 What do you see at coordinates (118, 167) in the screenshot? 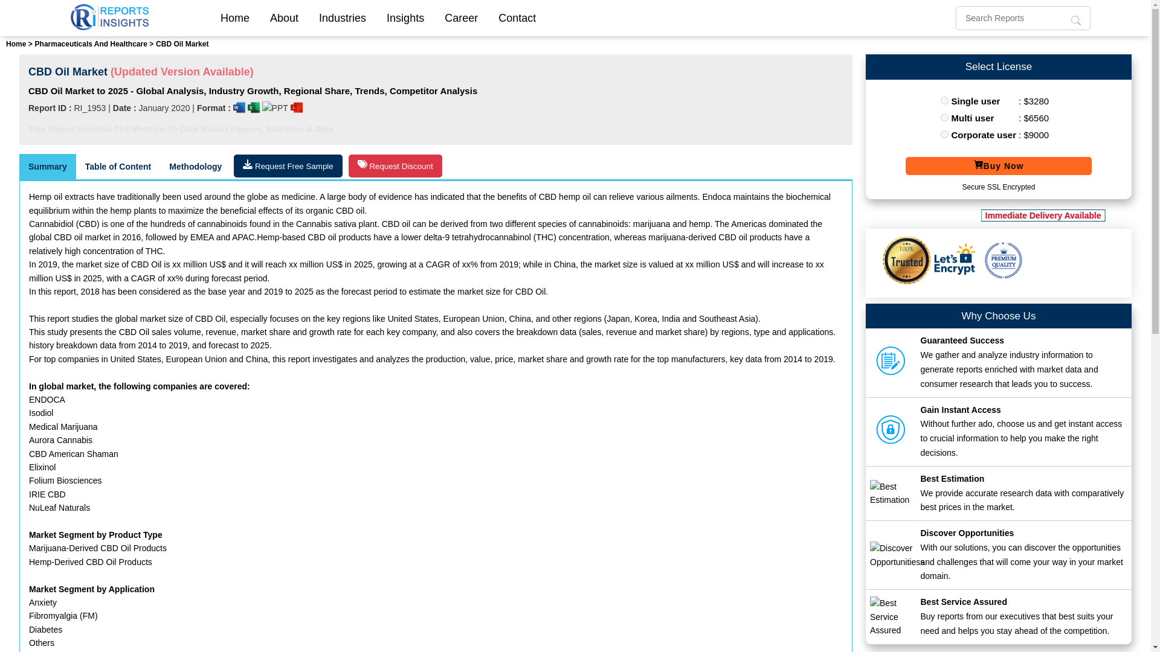
I see `Table of Content` at bounding box center [118, 167].